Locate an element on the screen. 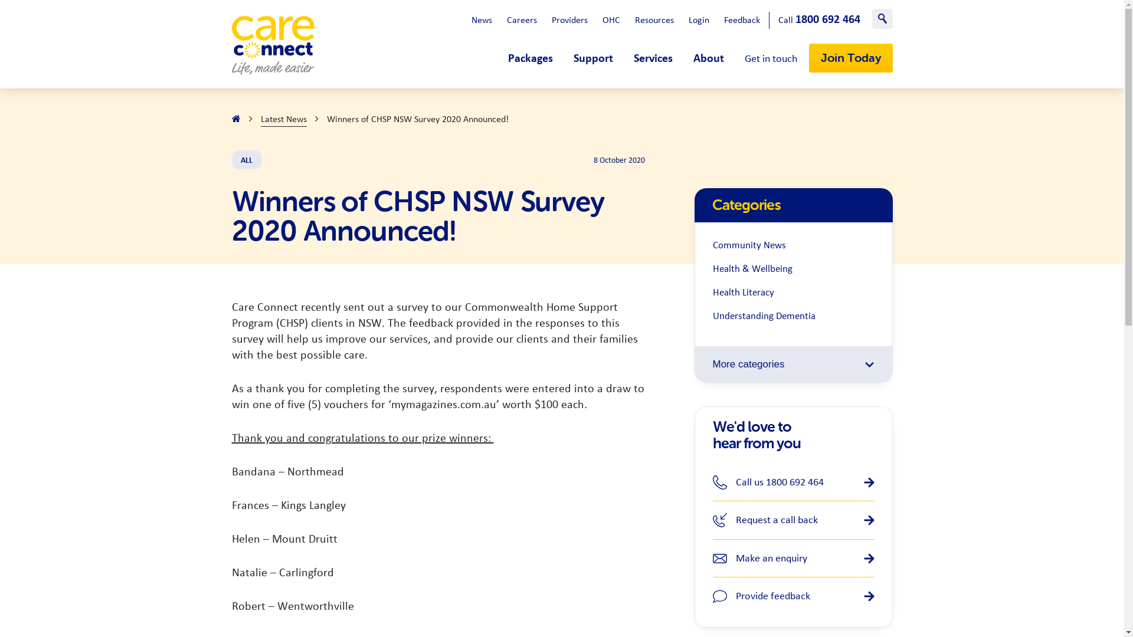 The image size is (1133, 637). Services is located at coordinates (653, 58).